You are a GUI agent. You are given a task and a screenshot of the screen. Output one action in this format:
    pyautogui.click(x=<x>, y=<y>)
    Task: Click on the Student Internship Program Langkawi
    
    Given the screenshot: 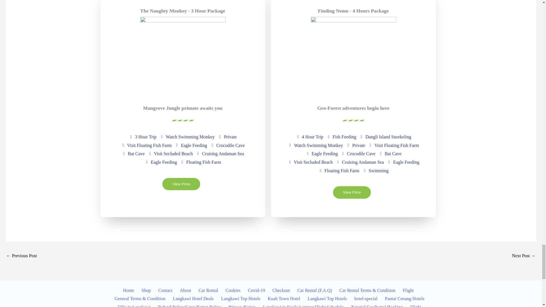 What is the action you would take?
    pyautogui.click(x=524, y=256)
    